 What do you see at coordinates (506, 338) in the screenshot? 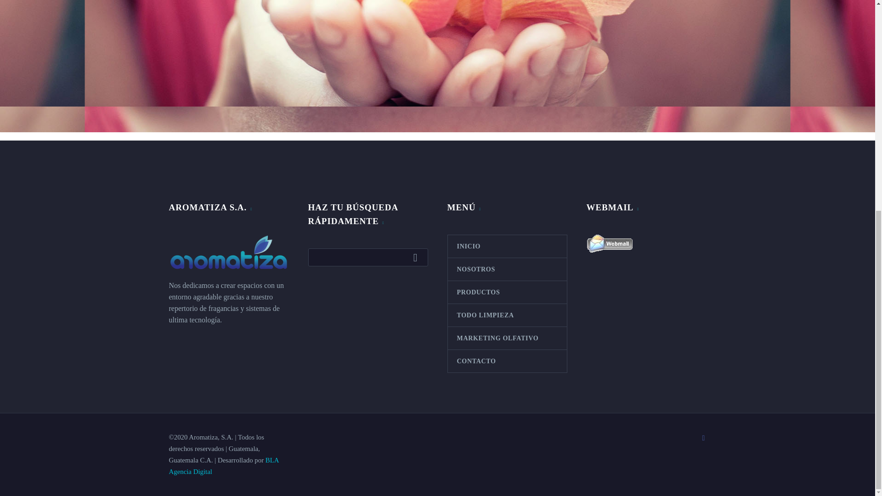
I see `MARKETING OLFATIVO` at bounding box center [506, 338].